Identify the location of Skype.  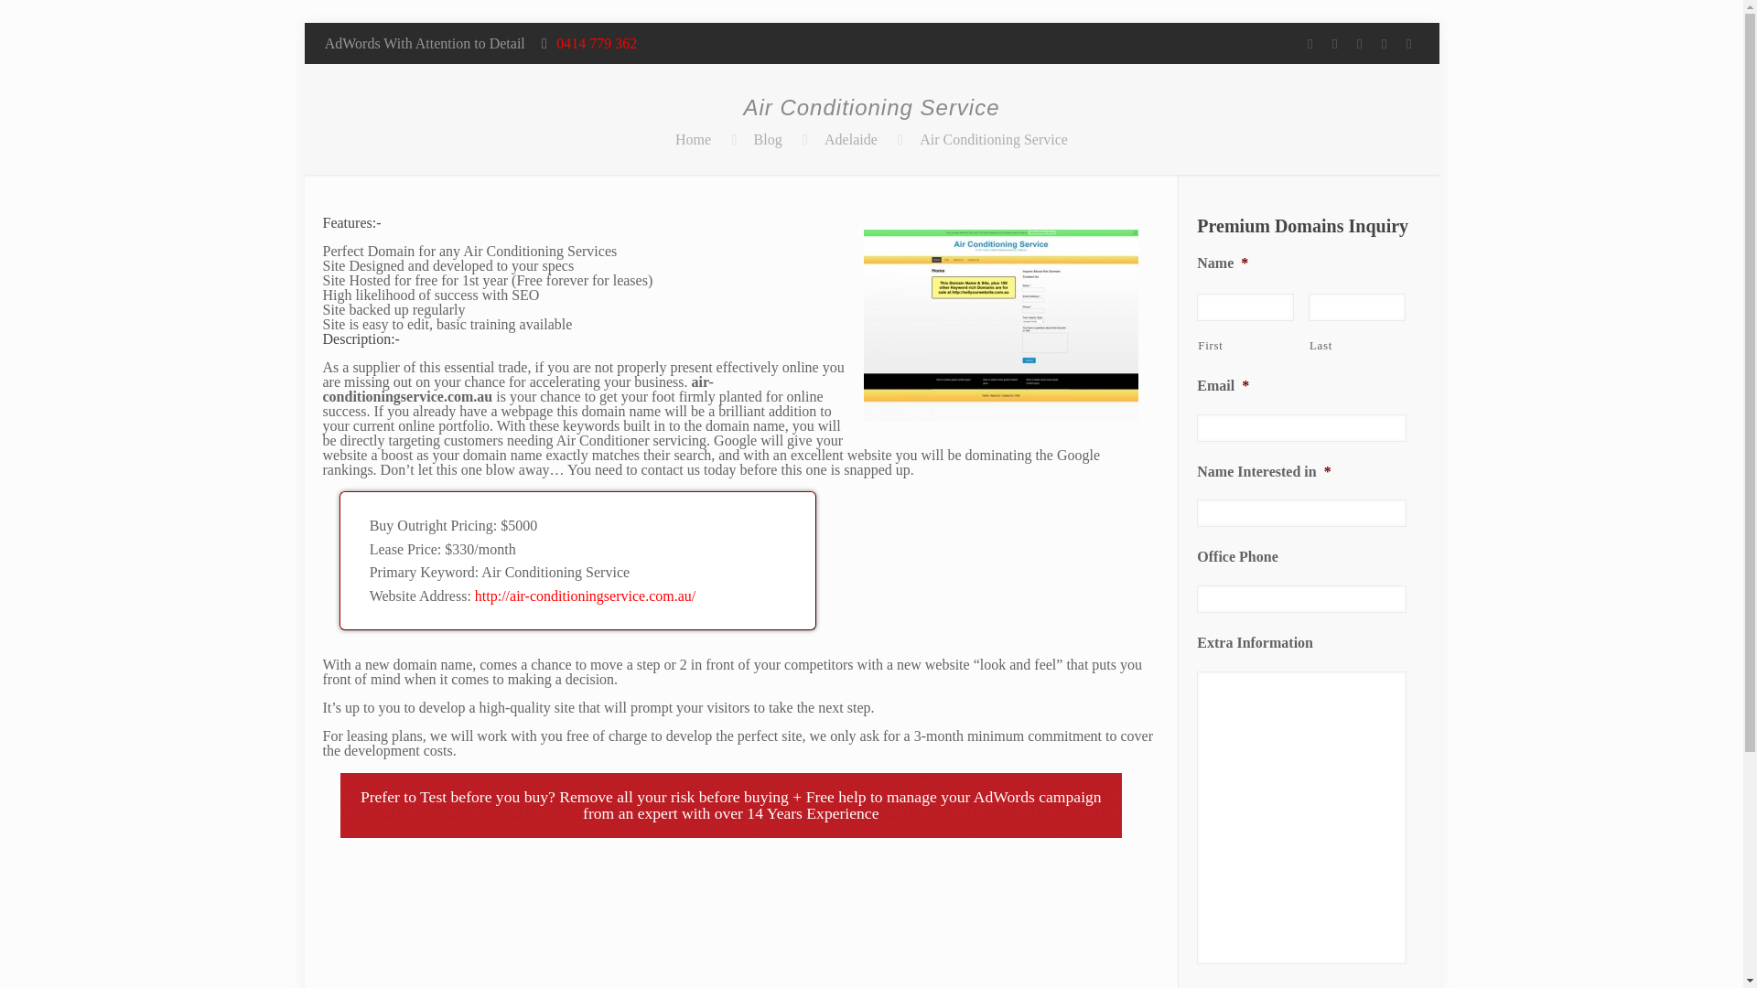
(1309, 44).